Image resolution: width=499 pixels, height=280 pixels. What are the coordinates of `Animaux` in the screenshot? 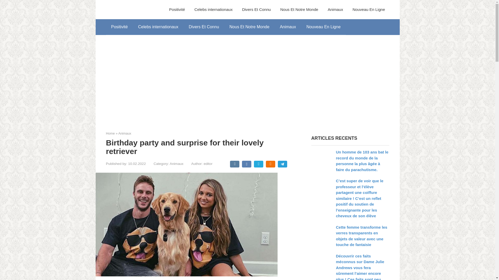 It's located at (335, 10).